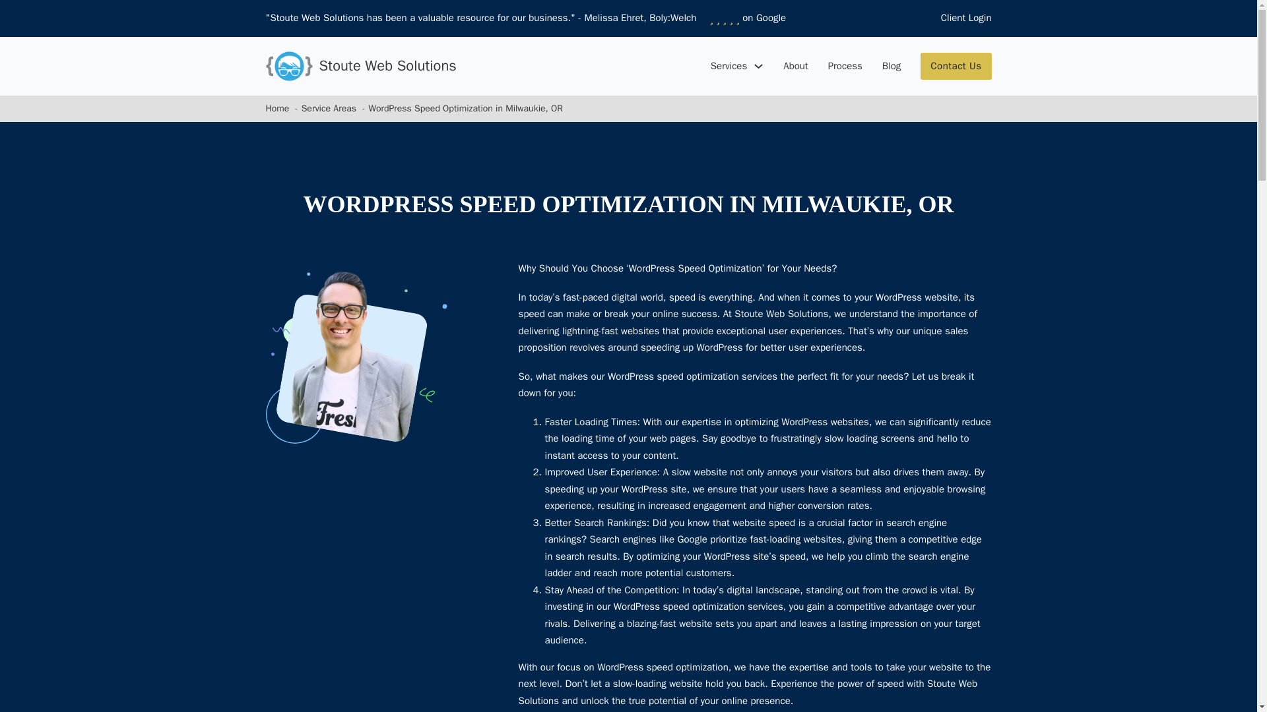 The width and height of the screenshot is (1267, 712). What do you see at coordinates (966, 18) in the screenshot?
I see `Client Login` at bounding box center [966, 18].